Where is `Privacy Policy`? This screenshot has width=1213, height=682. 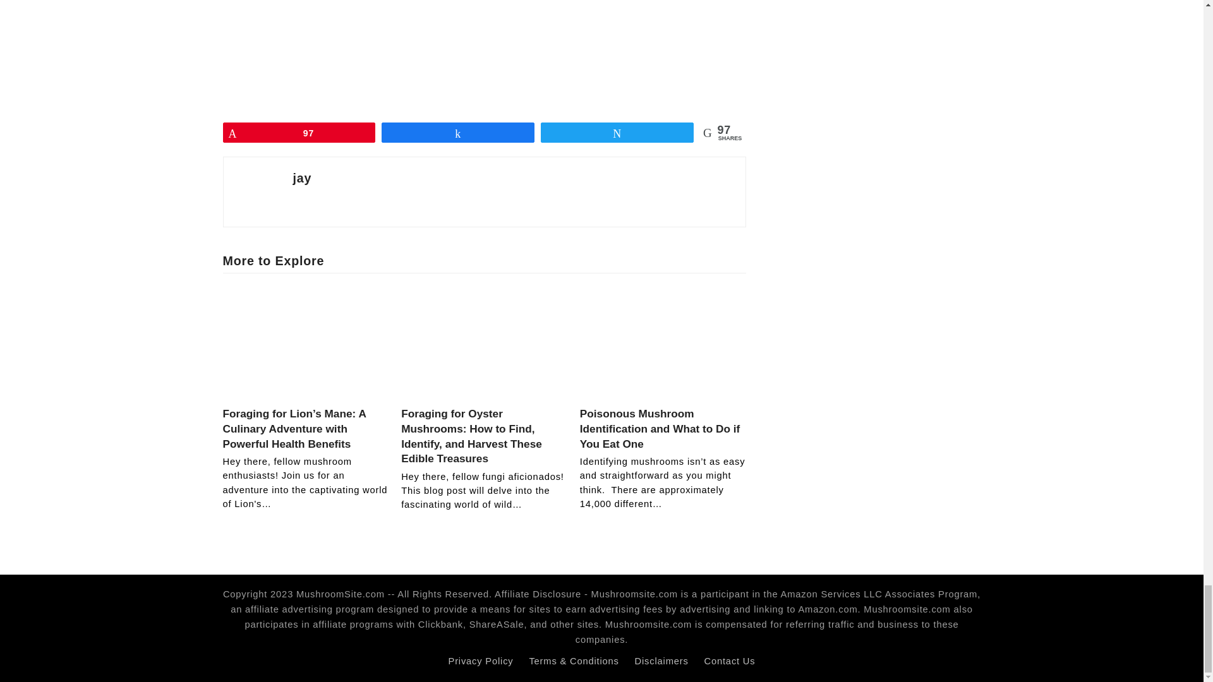
Privacy Policy is located at coordinates (481, 661).